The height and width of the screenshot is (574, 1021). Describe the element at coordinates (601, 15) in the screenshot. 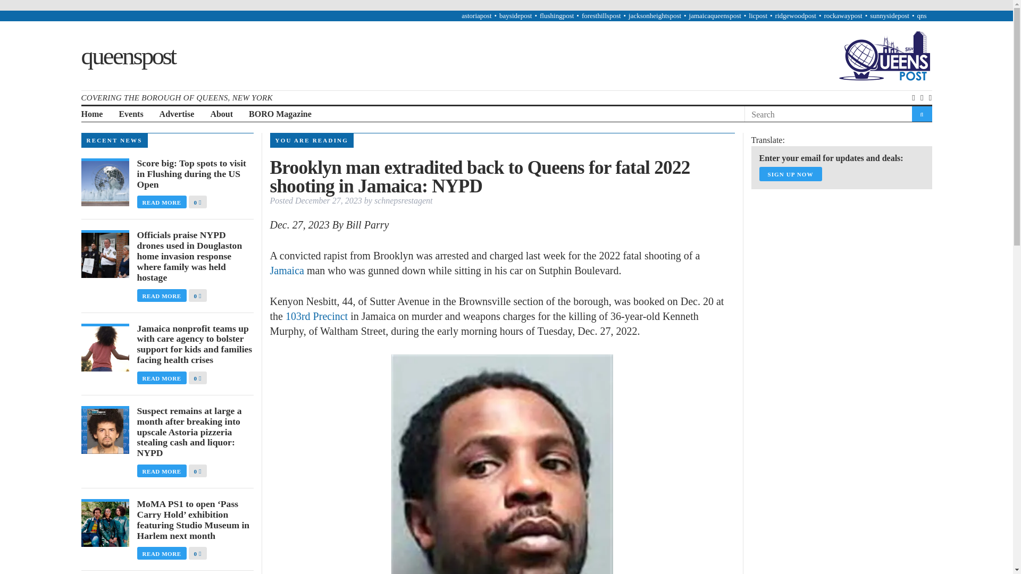

I see `foresthillspost` at that location.